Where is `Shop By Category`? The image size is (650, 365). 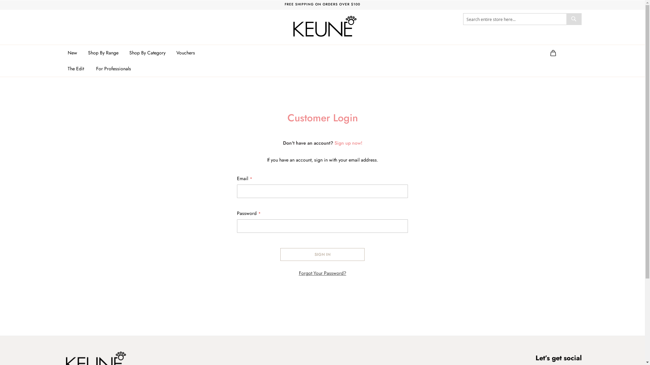
Shop By Category is located at coordinates (149, 53).